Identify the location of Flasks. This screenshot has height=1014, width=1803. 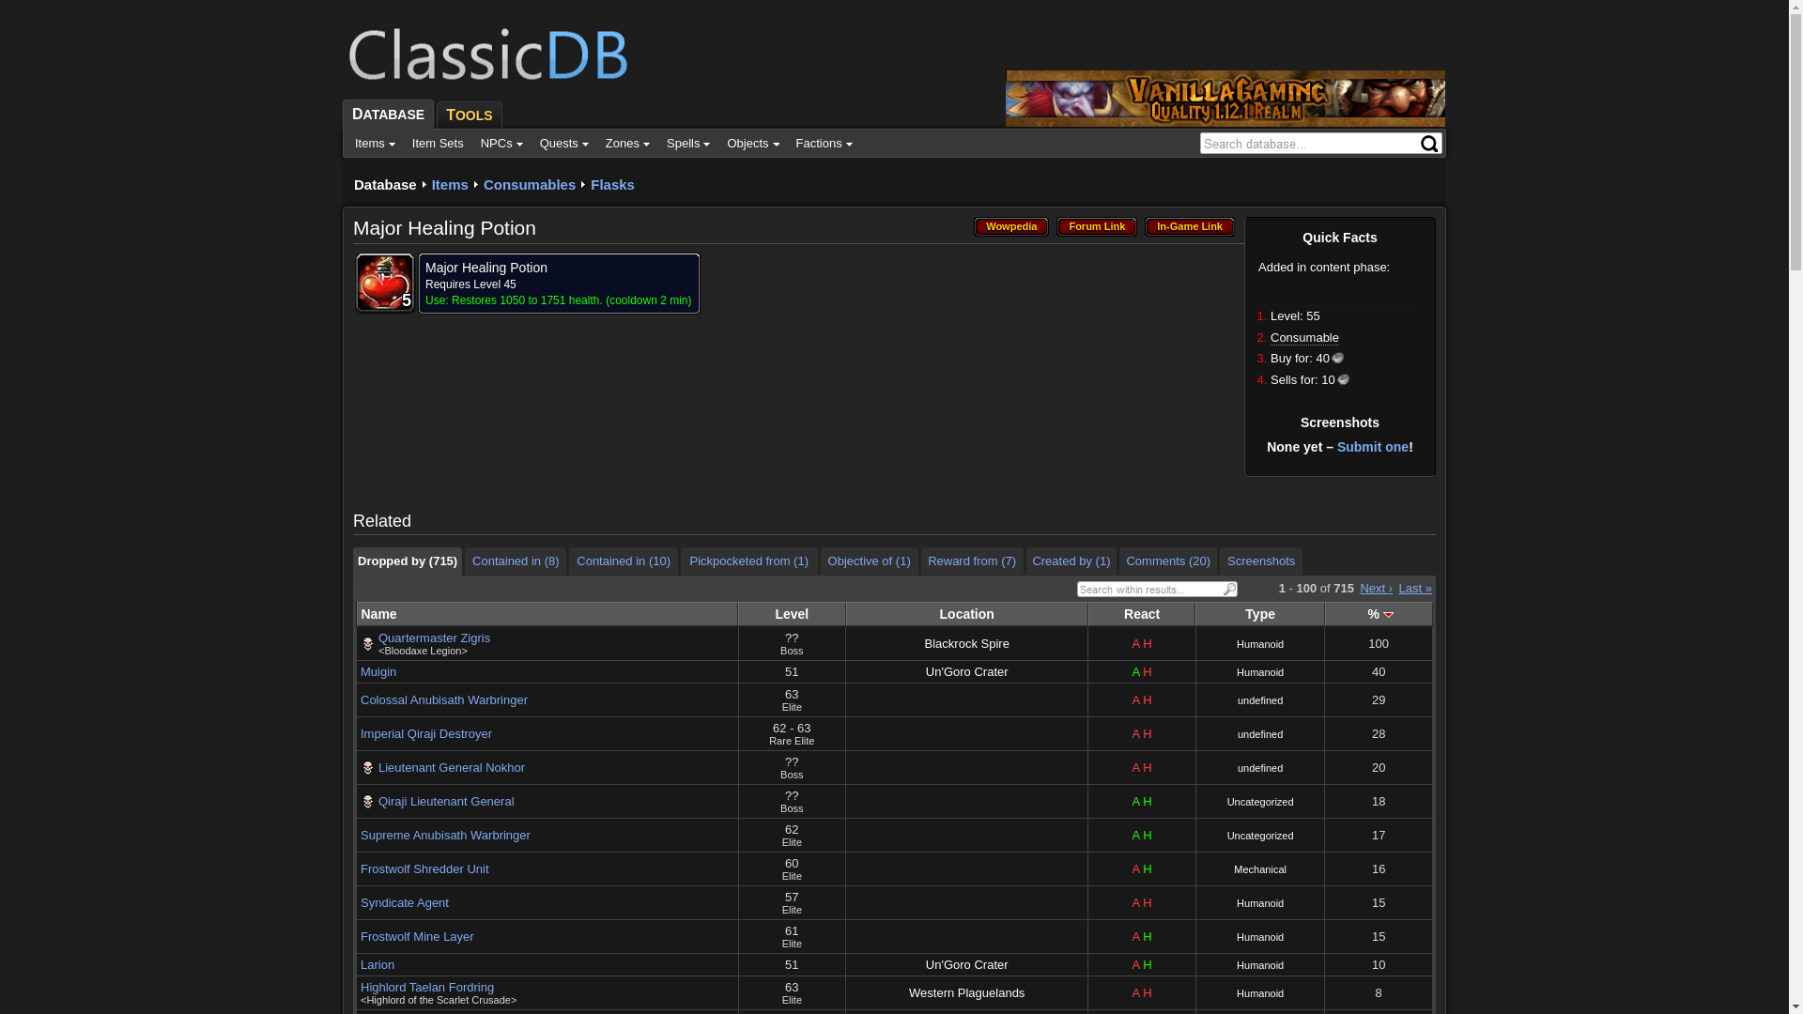
(612, 184).